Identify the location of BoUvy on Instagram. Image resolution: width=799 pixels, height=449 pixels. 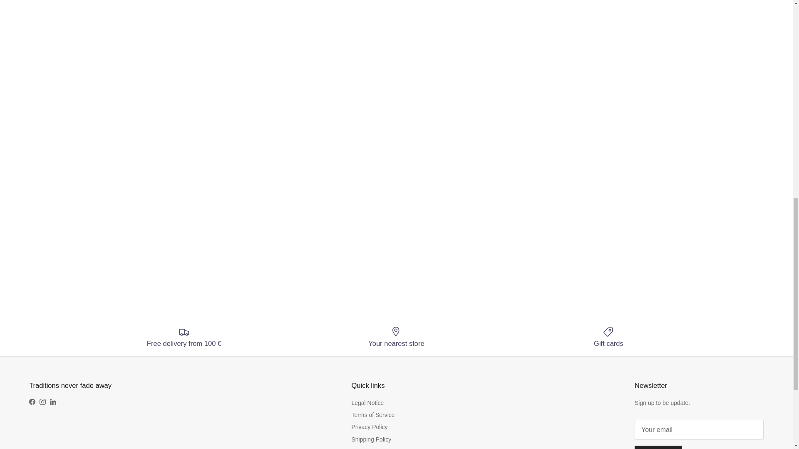
(42, 402).